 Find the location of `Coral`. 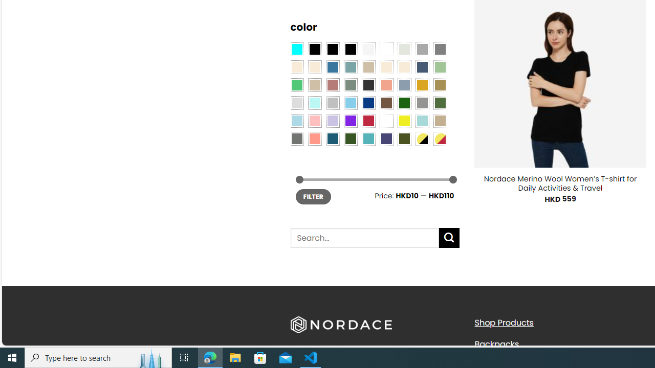

Coral is located at coordinates (386, 85).